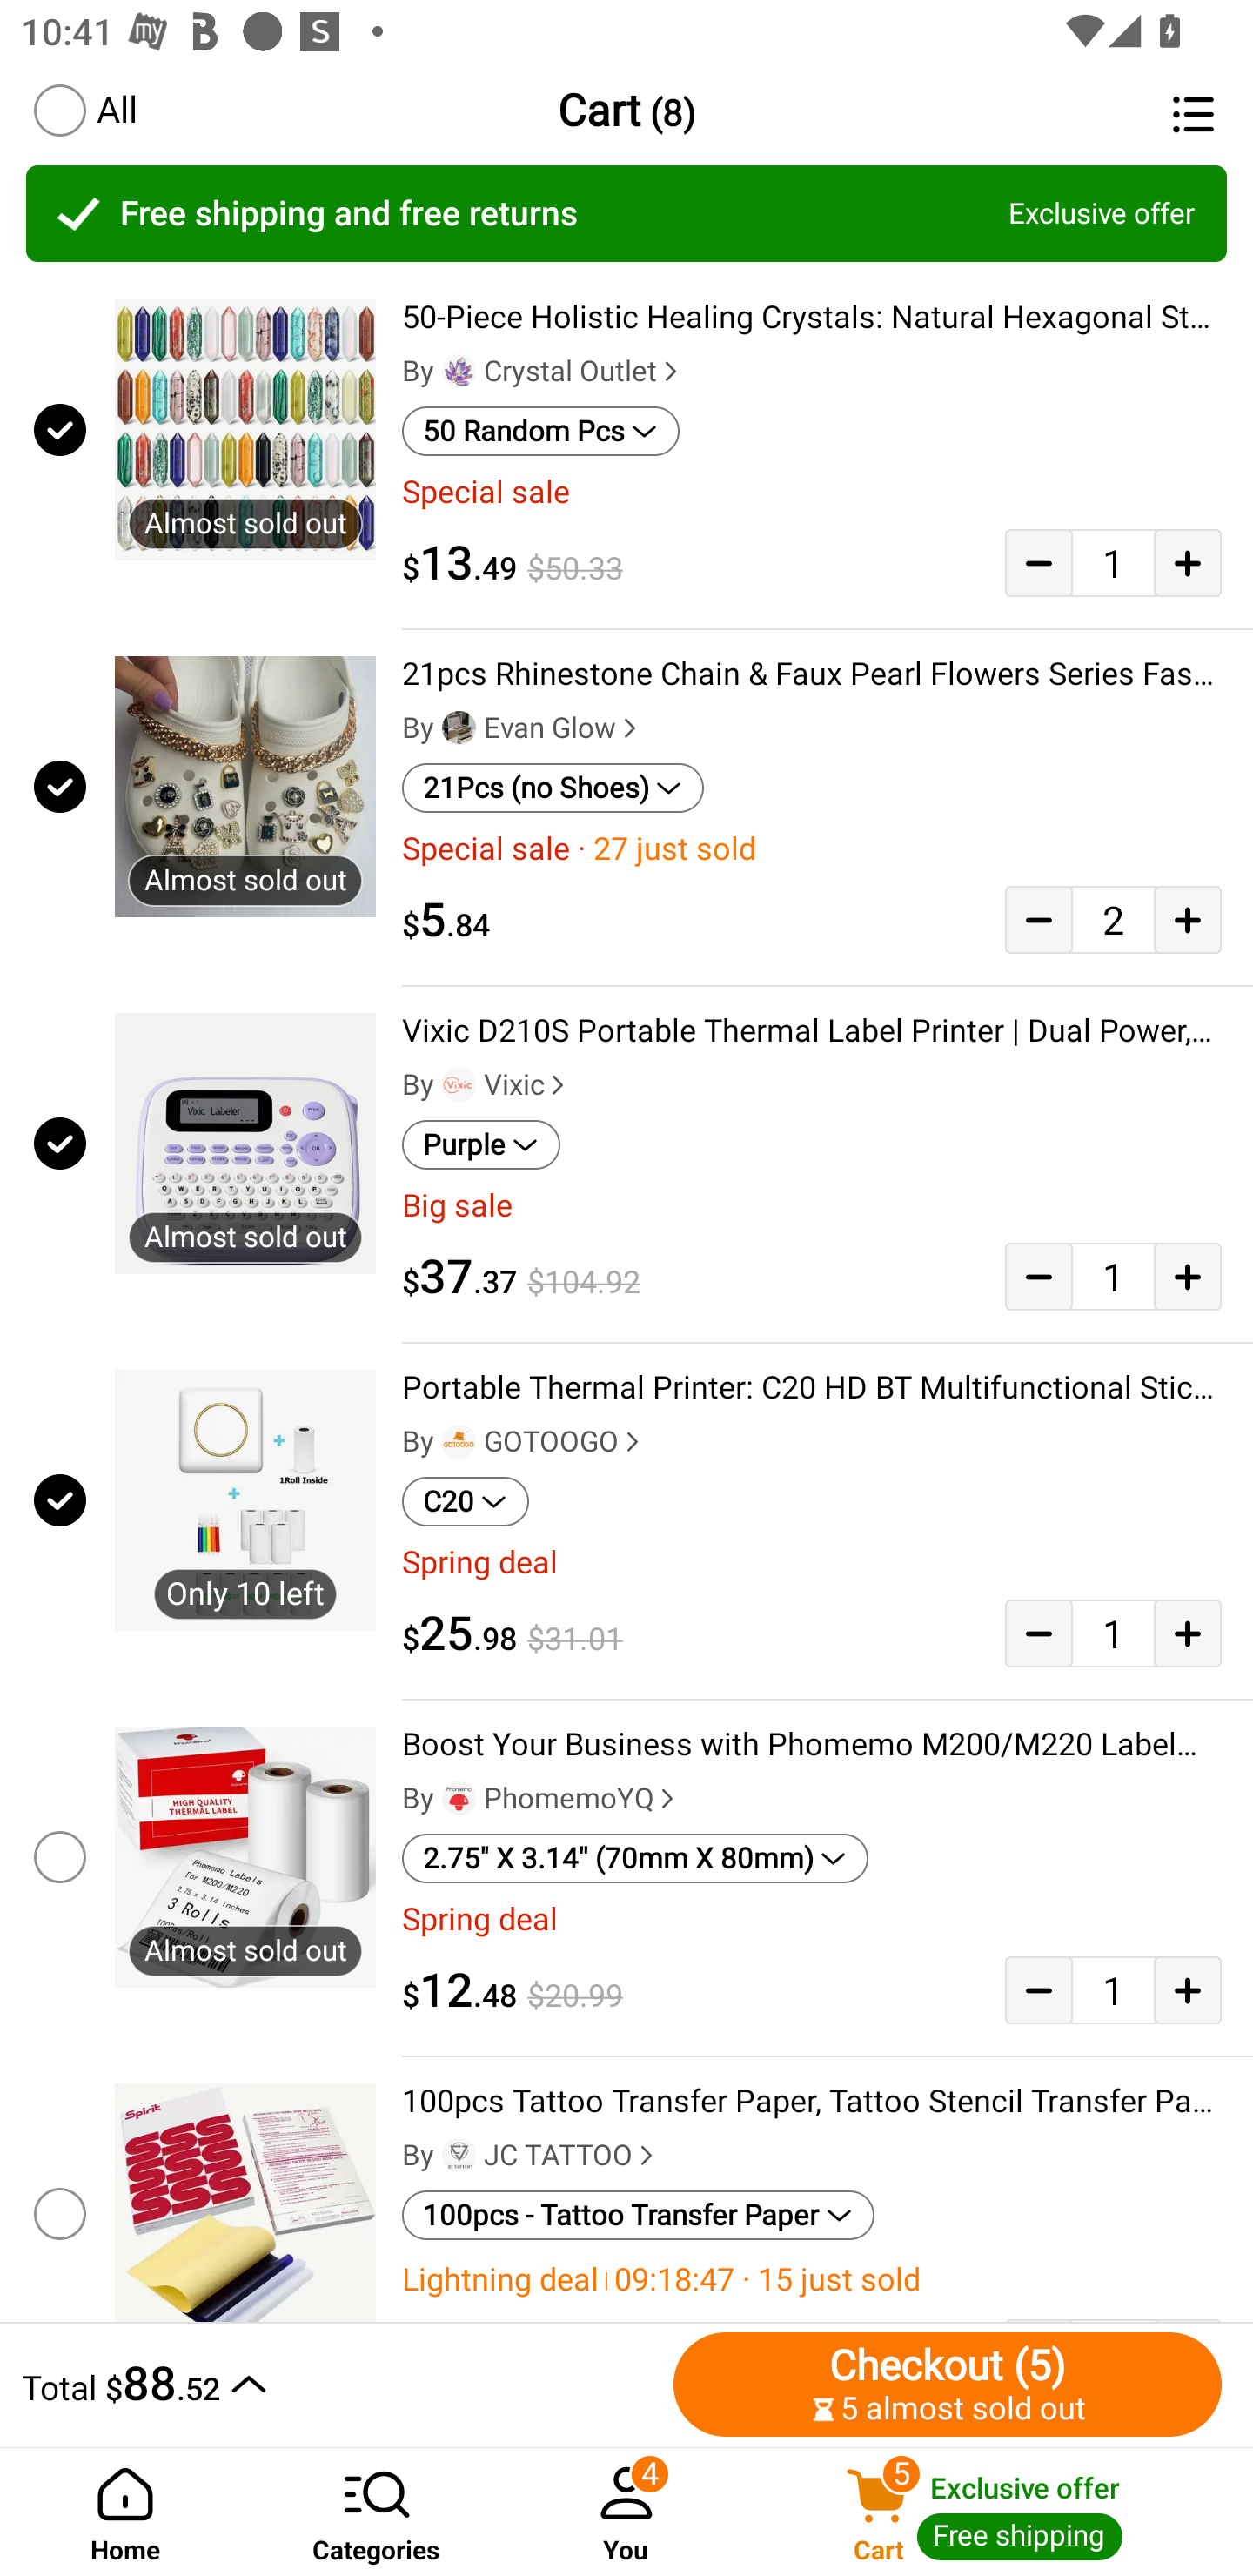 The image size is (1253, 2576). Describe the element at coordinates (553, 788) in the screenshot. I see `21Pcs (no Shoes)` at that location.